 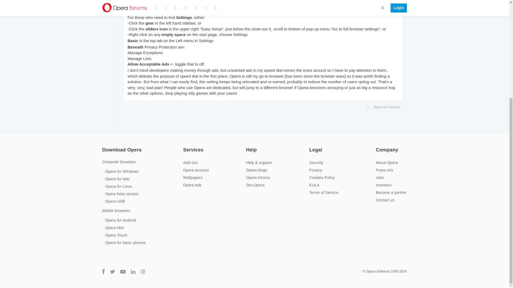 What do you see at coordinates (104, 146) in the screenshot?
I see `on` at bounding box center [104, 146].